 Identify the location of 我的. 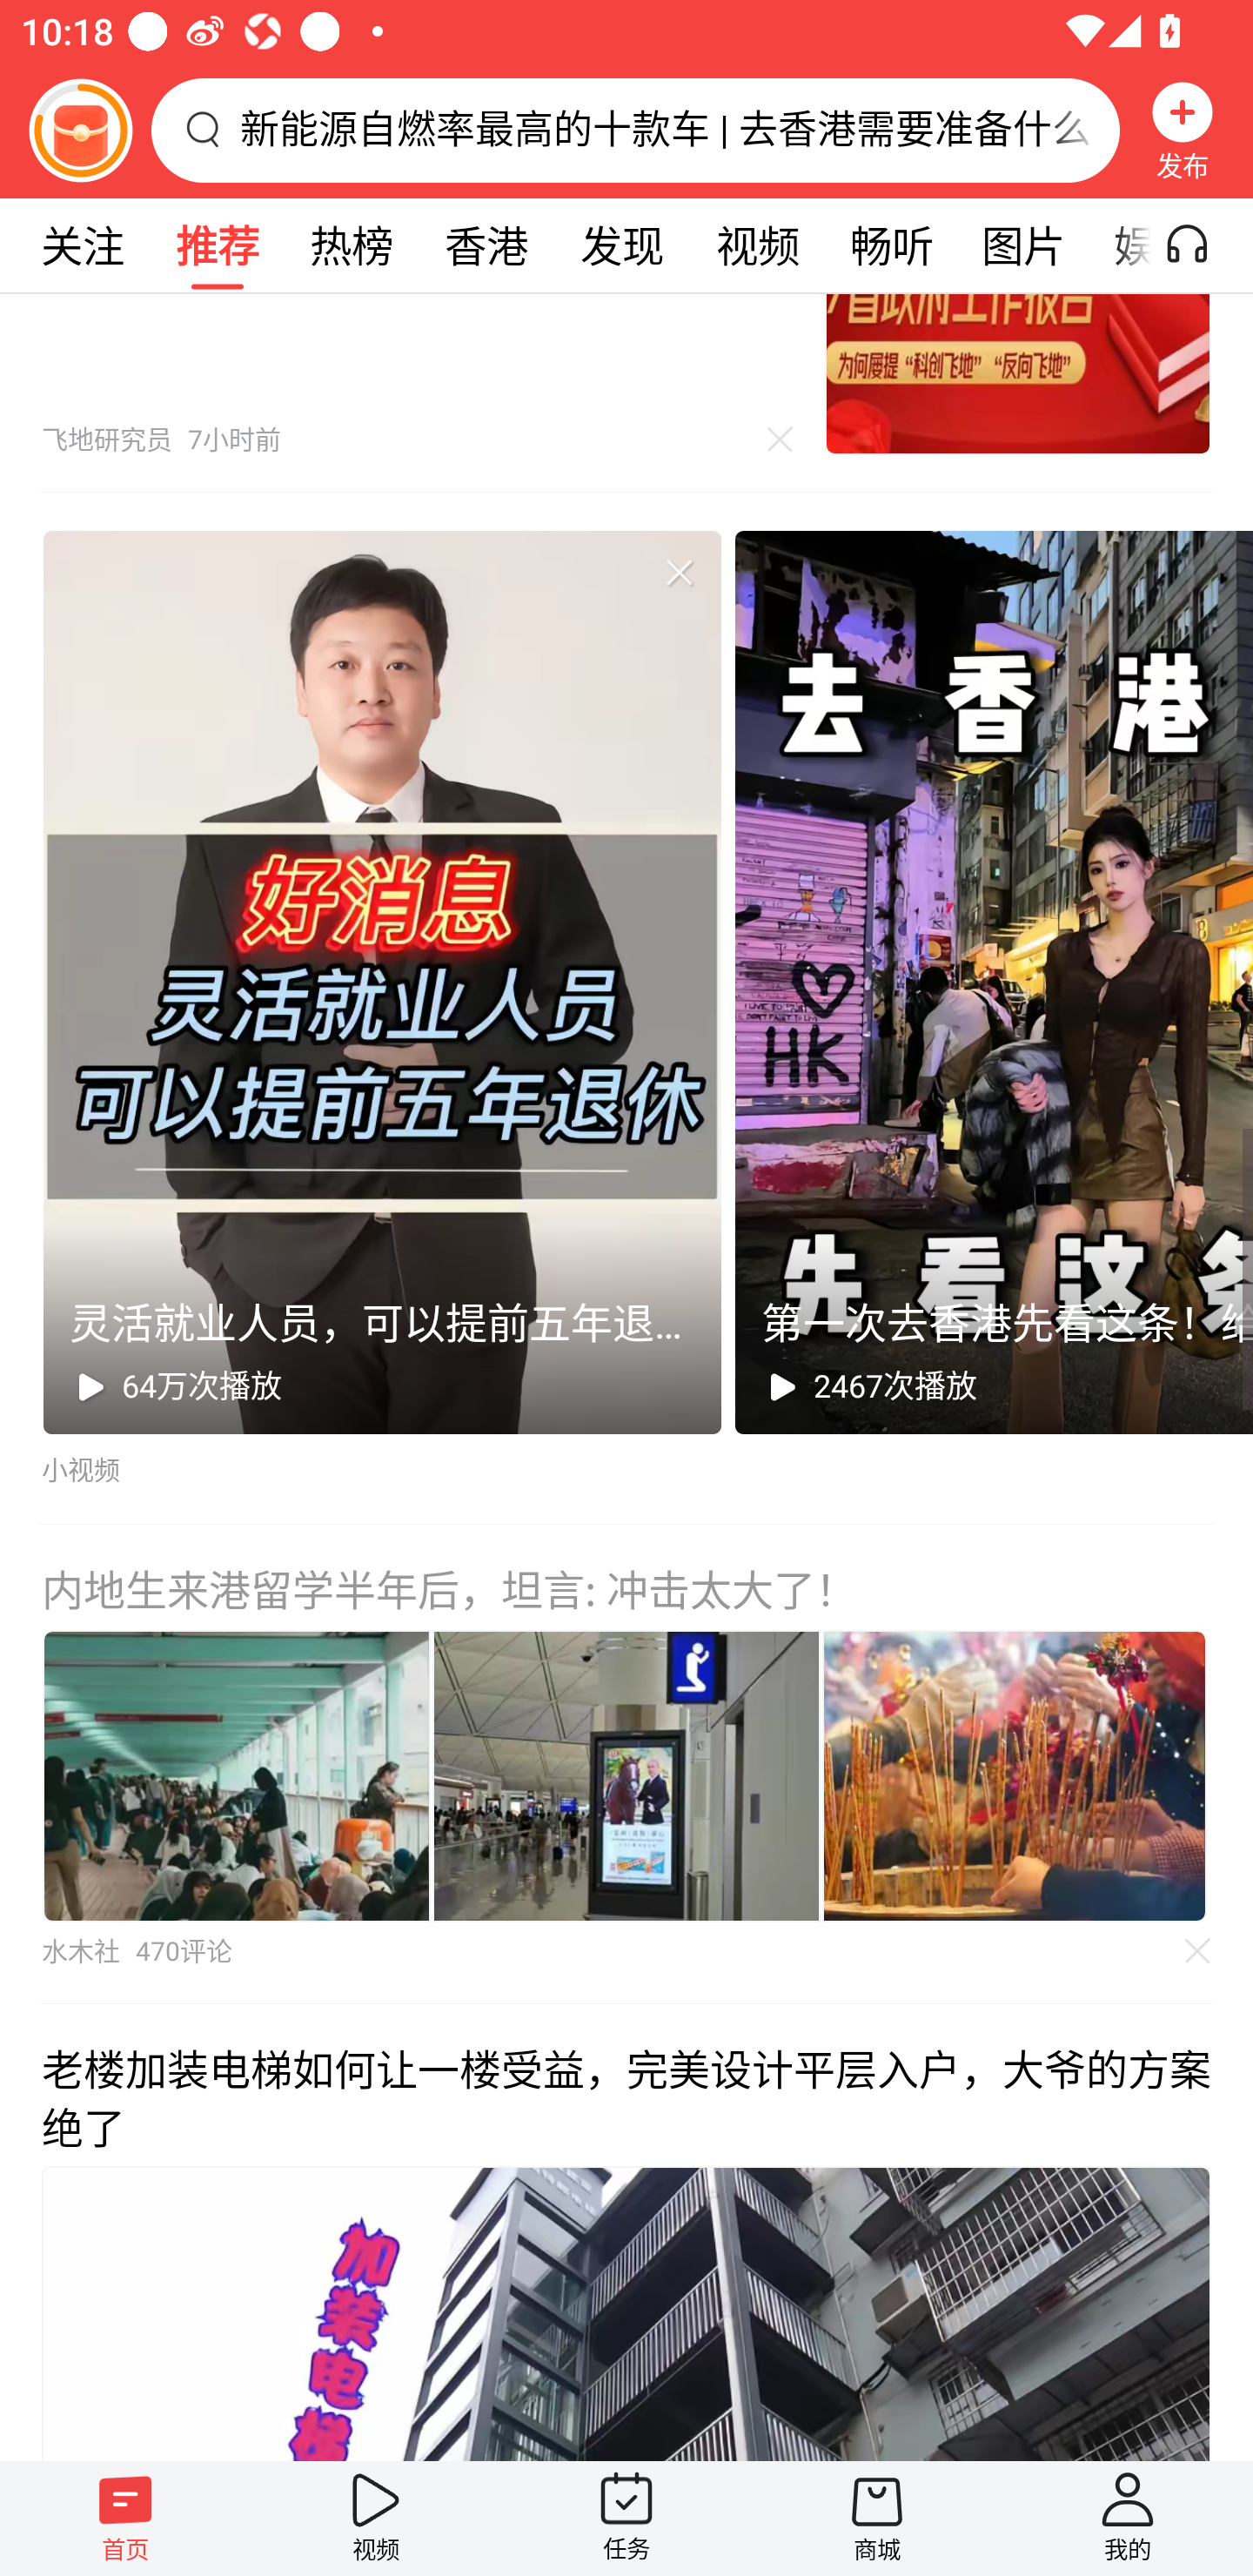
(1128, 2518).